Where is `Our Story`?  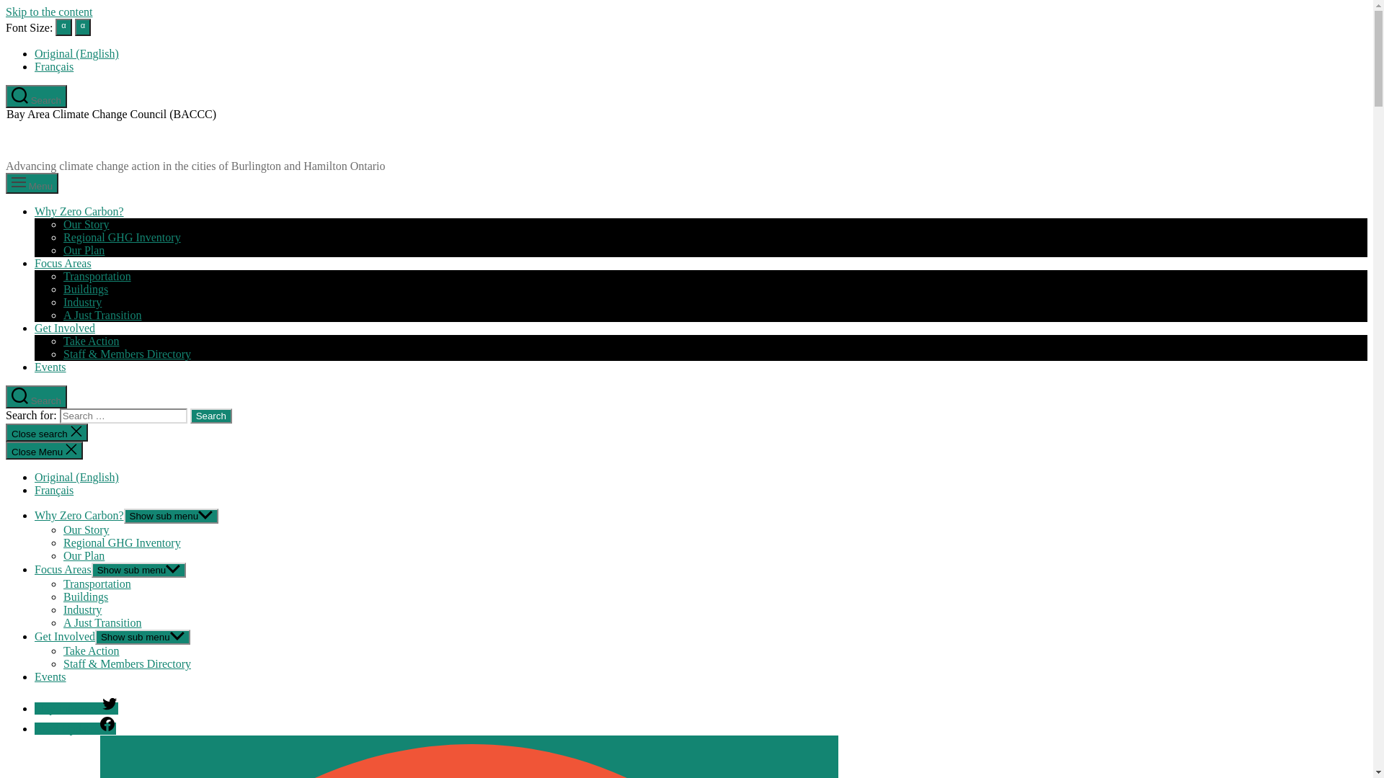 Our Story is located at coordinates (86, 225).